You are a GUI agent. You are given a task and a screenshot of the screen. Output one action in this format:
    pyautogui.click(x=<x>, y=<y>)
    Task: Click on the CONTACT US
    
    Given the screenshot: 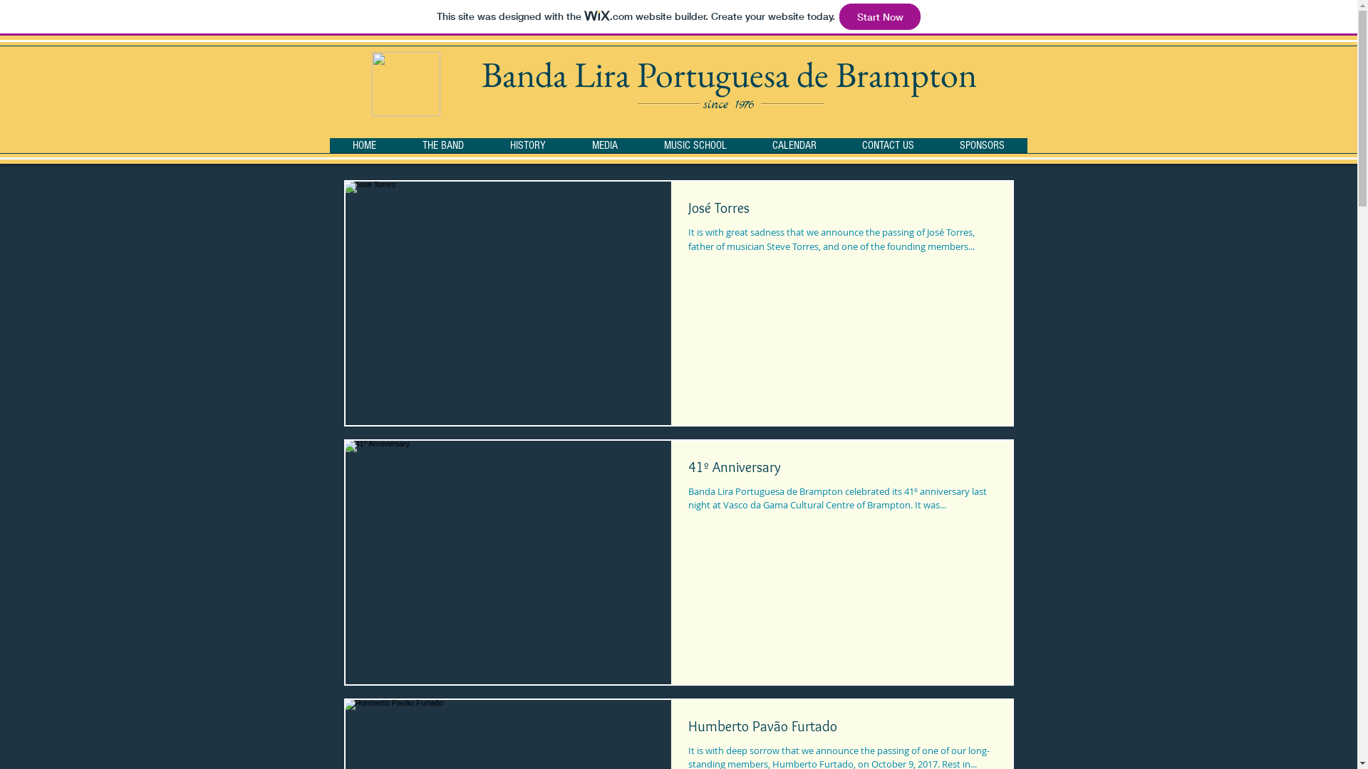 What is the action you would take?
    pyautogui.click(x=888, y=150)
    